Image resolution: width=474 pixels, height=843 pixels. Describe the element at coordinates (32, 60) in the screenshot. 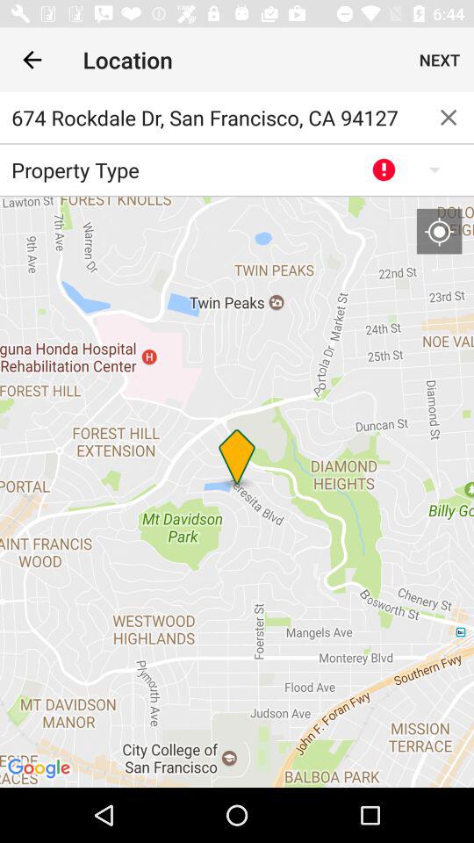

I see `turn off the item to the left of location` at that location.